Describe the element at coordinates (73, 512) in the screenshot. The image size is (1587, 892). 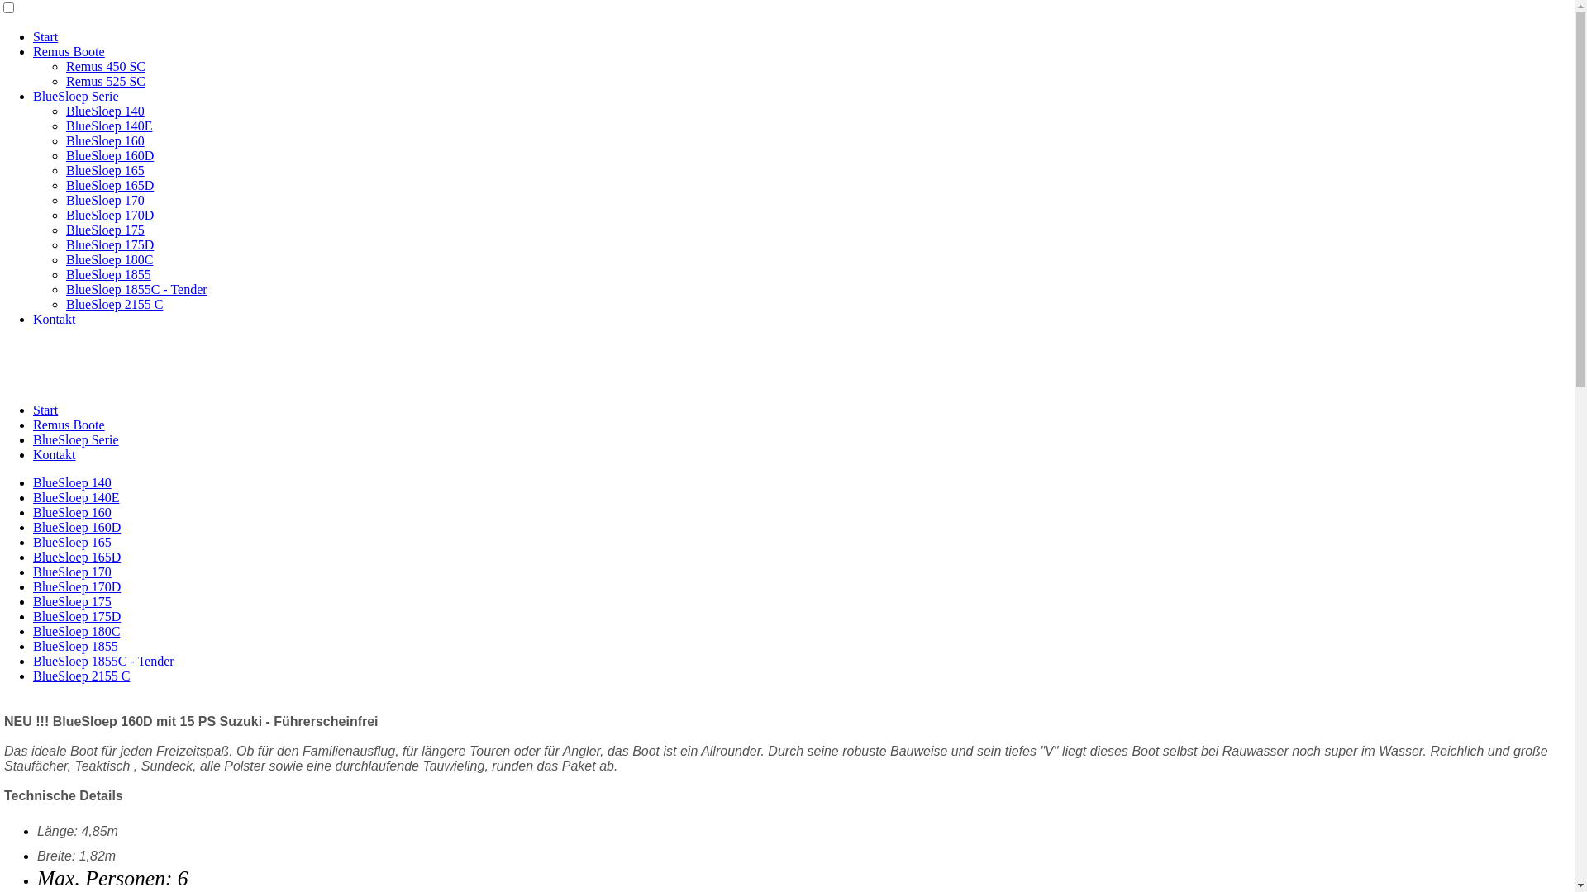
I see `BlueSloep 160` at that location.